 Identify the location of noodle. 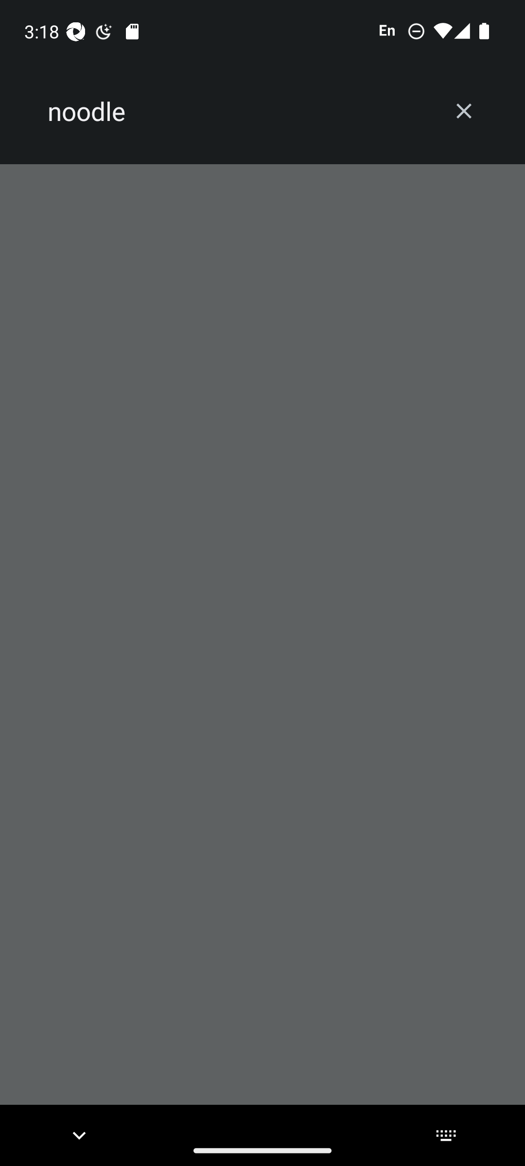
(239, 111).